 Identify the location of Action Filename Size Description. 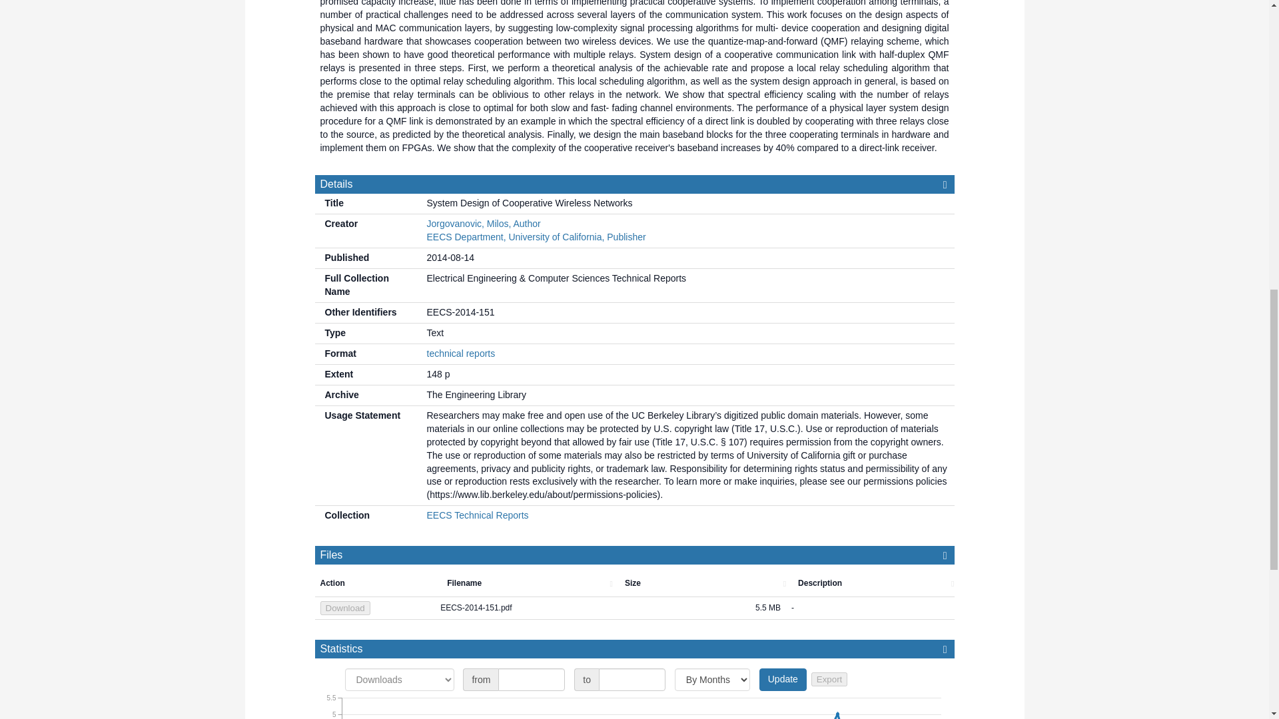
(639, 583).